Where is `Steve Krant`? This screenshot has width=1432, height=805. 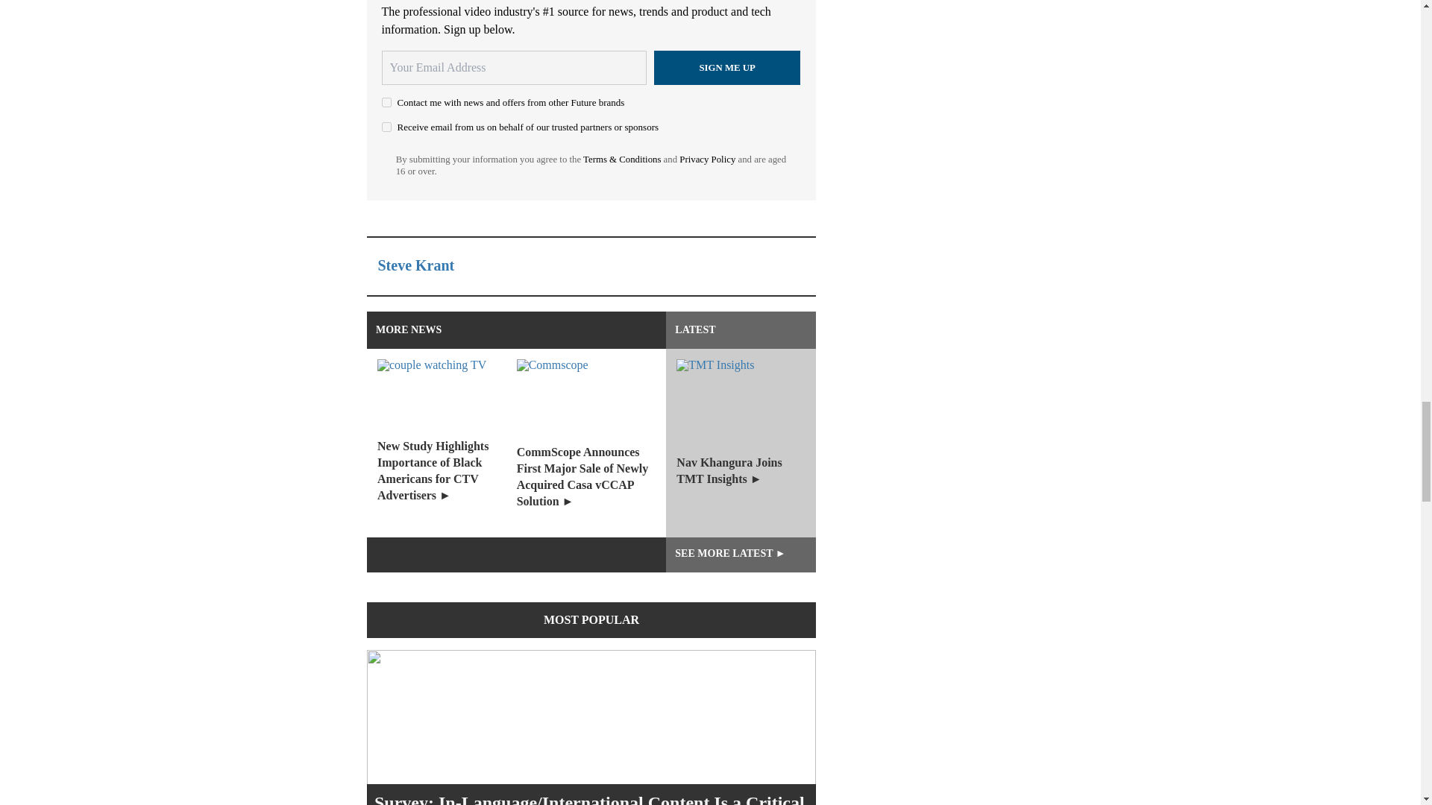
Steve Krant is located at coordinates (415, 265).